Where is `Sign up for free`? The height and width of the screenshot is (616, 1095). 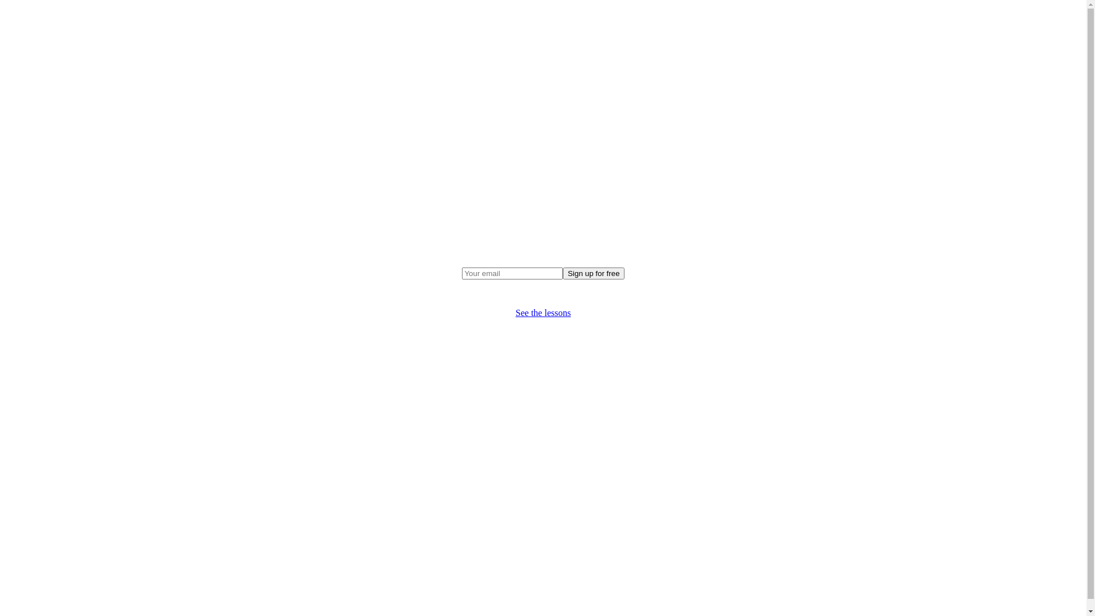
Sign up for free is located at coordinates (593, 274).